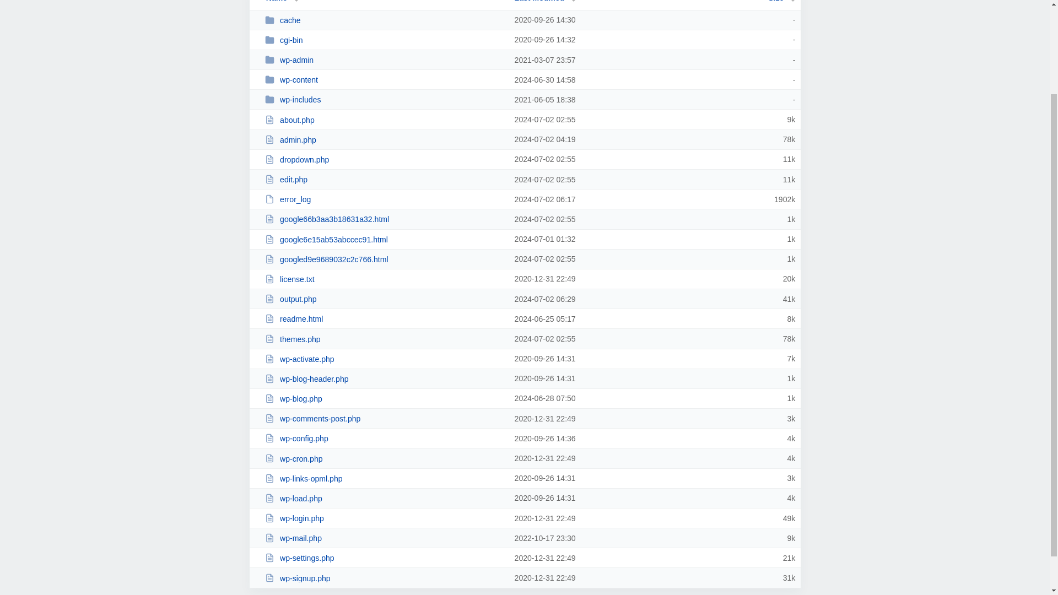 The image size is (1058, 595). What do you see at coordinates (385, 159) in the screenshot?
I see `dropdown.php` at bounding box center [385, 159].